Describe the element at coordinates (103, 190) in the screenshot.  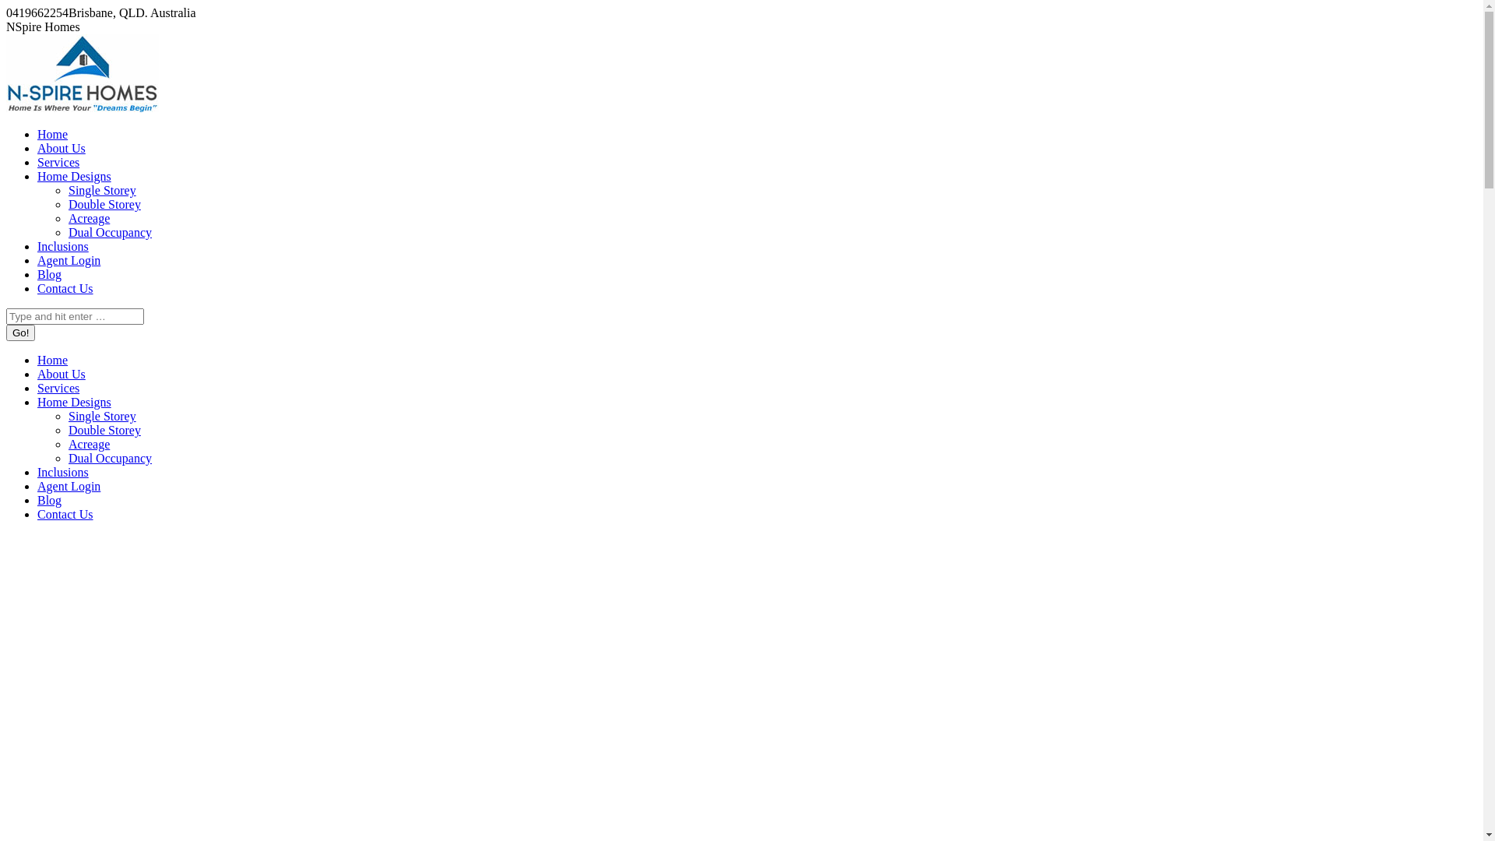
I see `Single Storey` at that location.